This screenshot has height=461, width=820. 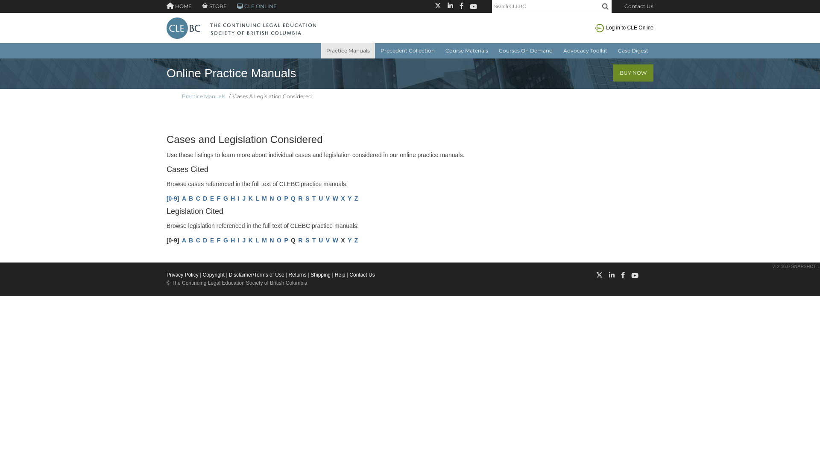 What do you see at coordinates (328, 240) in the screenshot?
I see `V` at bounding box center [328, 240].